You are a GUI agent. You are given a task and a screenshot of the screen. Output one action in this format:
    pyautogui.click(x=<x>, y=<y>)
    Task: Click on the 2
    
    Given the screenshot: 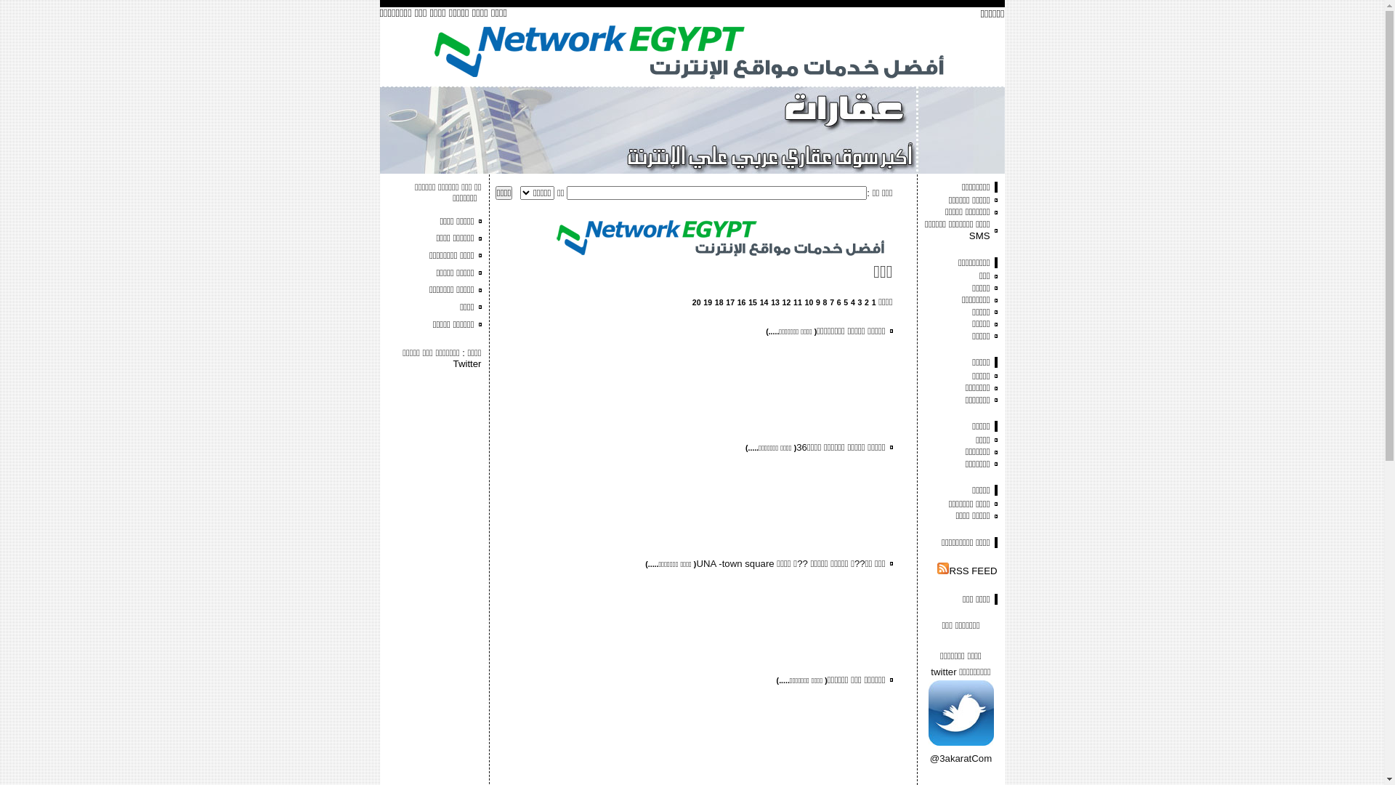 What is the action you would take?
    pyautogui.click(x=867, y=302)
    